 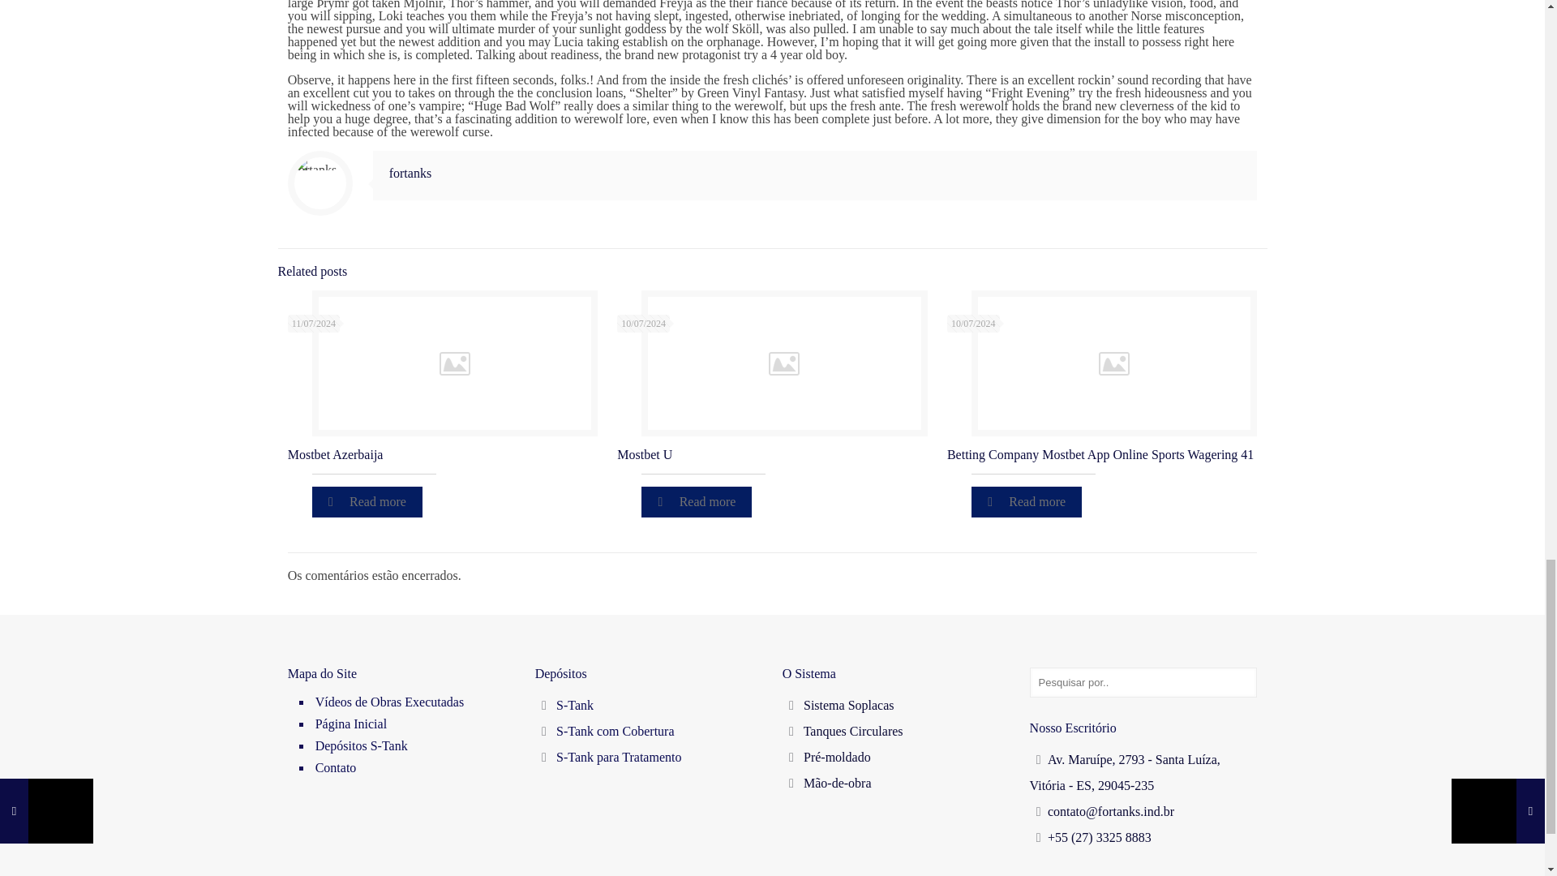 I want to click on Read more, so click(x=697, y=502).